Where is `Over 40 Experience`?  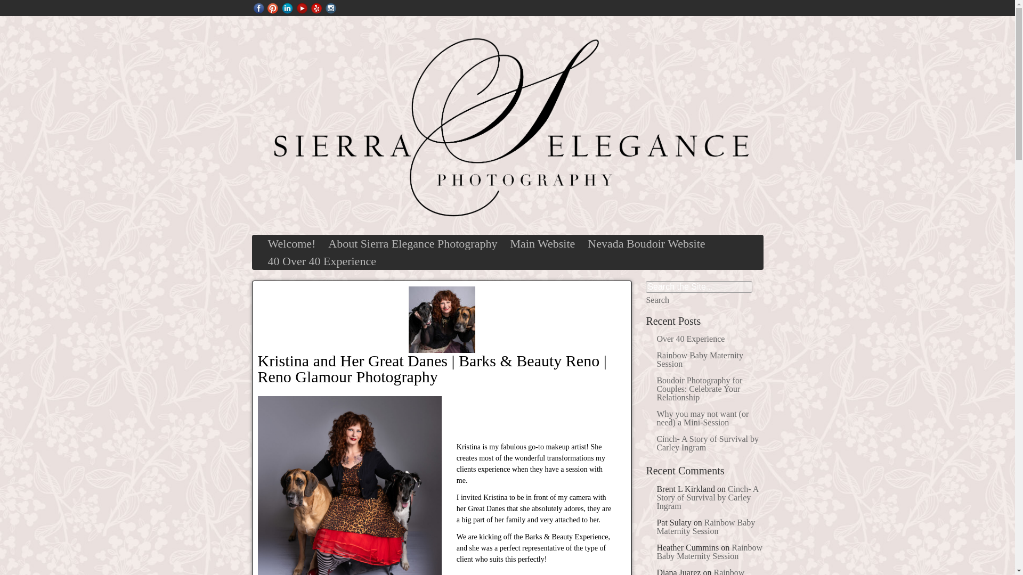 Over 40 Experience is located at coordinates (691, 339).